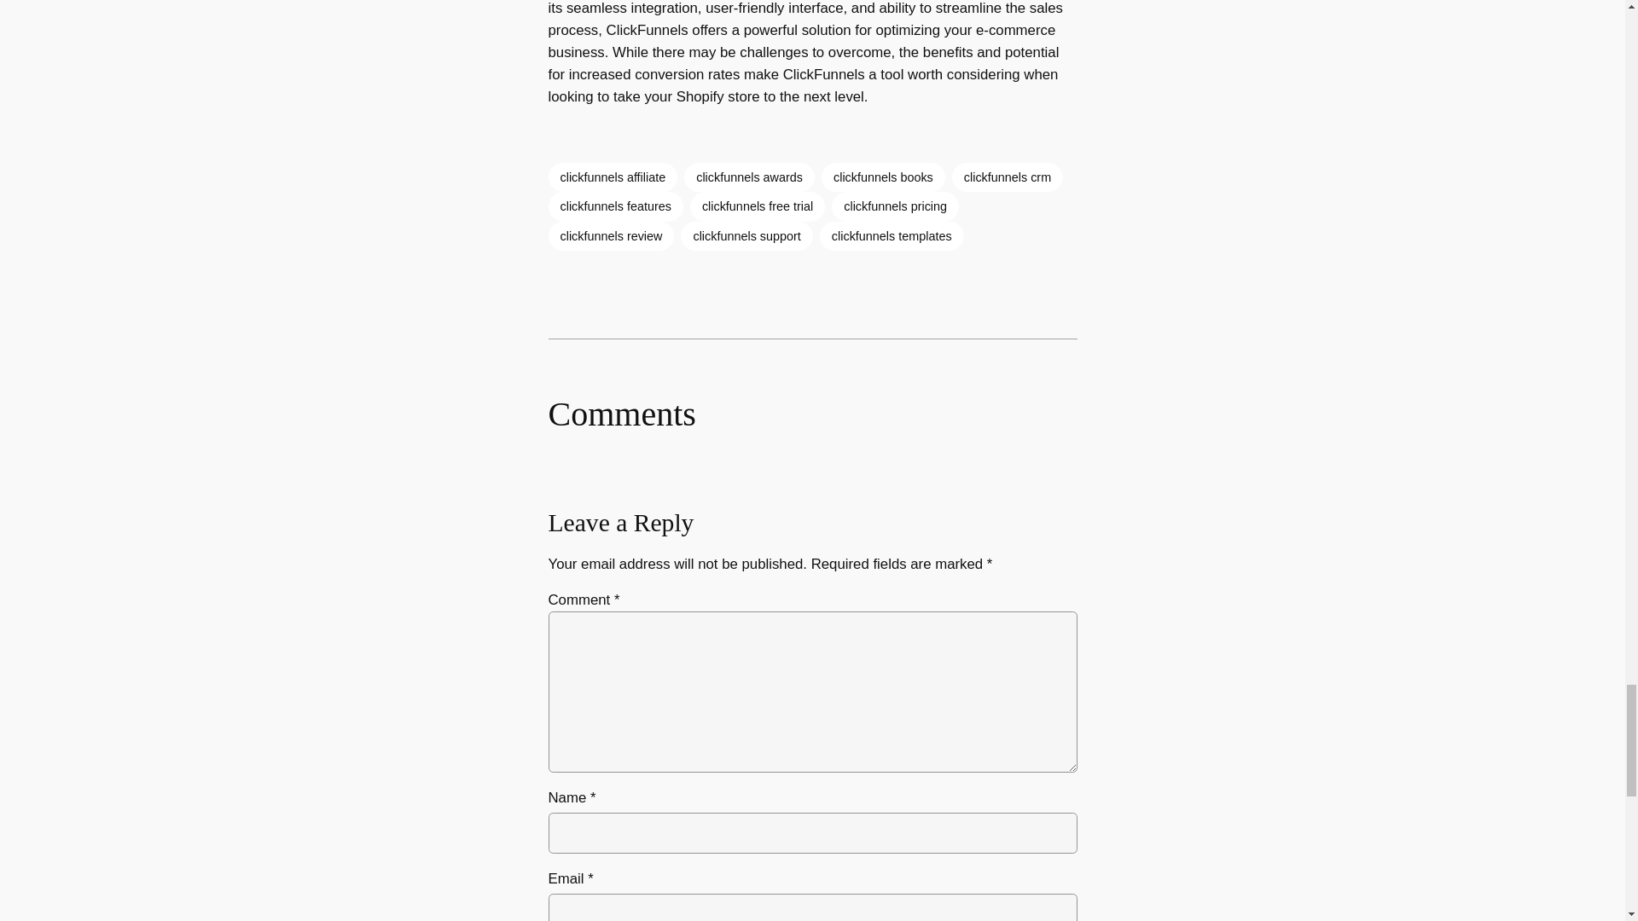 Image resolution: width=1638 pixels, height=921 pixels. Describe the element at coordinates (892, 235) in the screenshot. I see `clickfunnels templates` at that location.